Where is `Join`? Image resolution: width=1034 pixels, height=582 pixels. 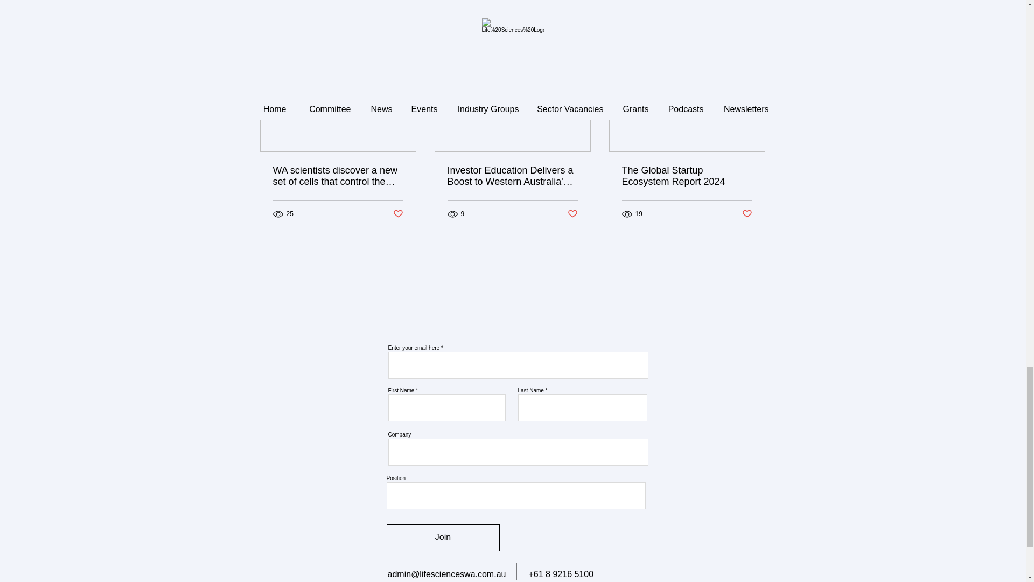
Join is located at coordinates (443, 538).